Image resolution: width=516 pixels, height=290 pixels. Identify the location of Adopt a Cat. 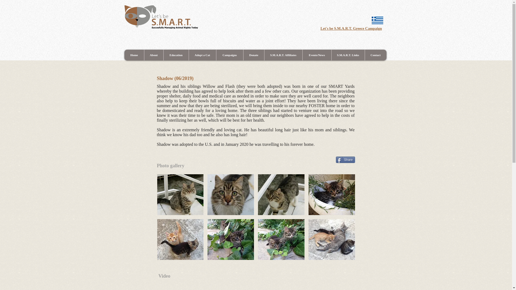
(202, 55).